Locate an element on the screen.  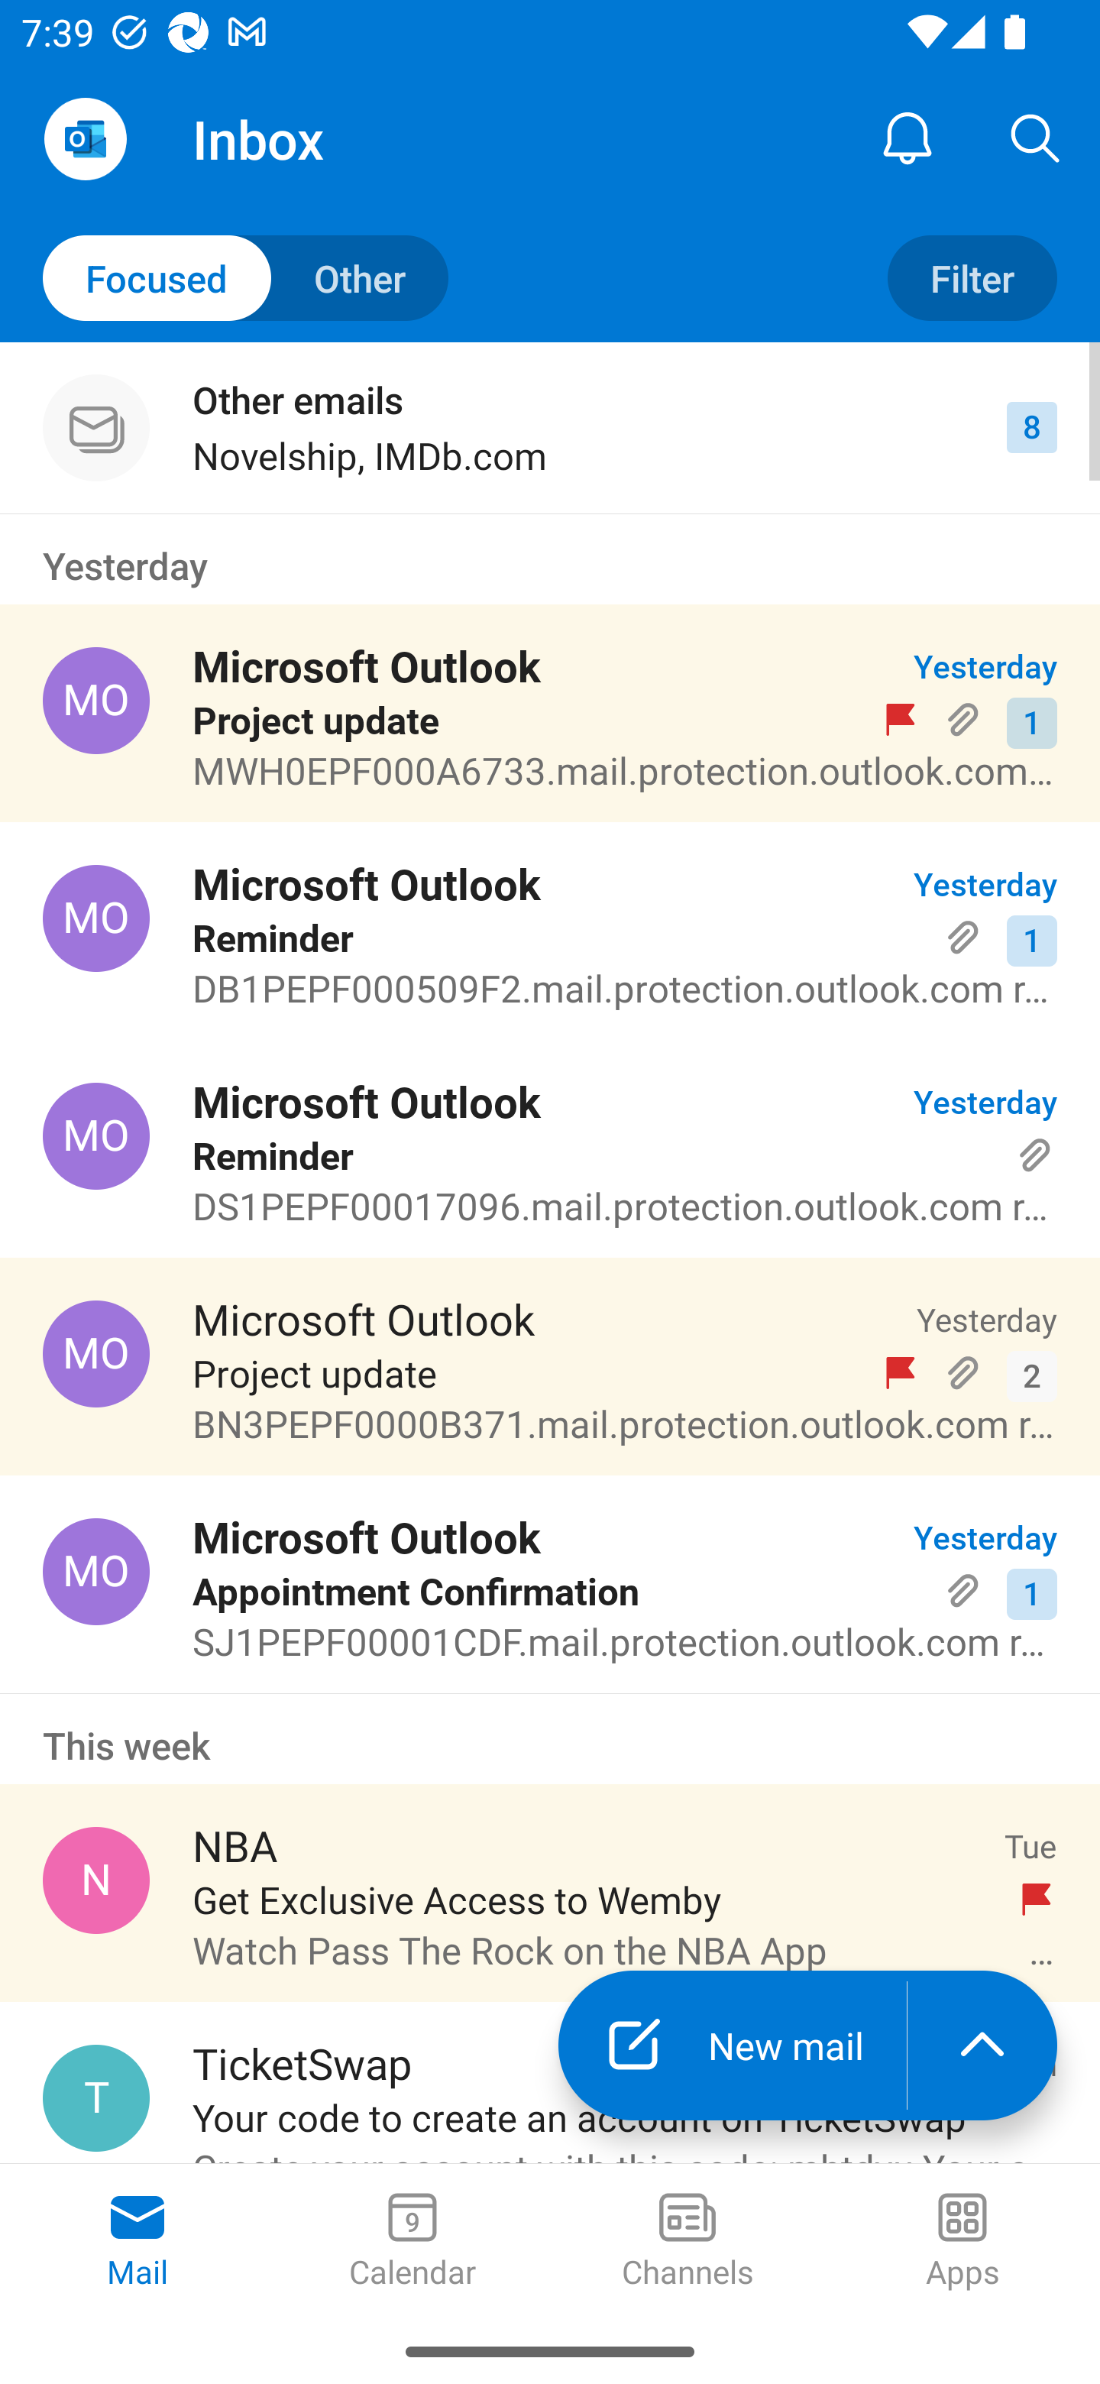
Search, ,  is located at coordinates (1036, 138).